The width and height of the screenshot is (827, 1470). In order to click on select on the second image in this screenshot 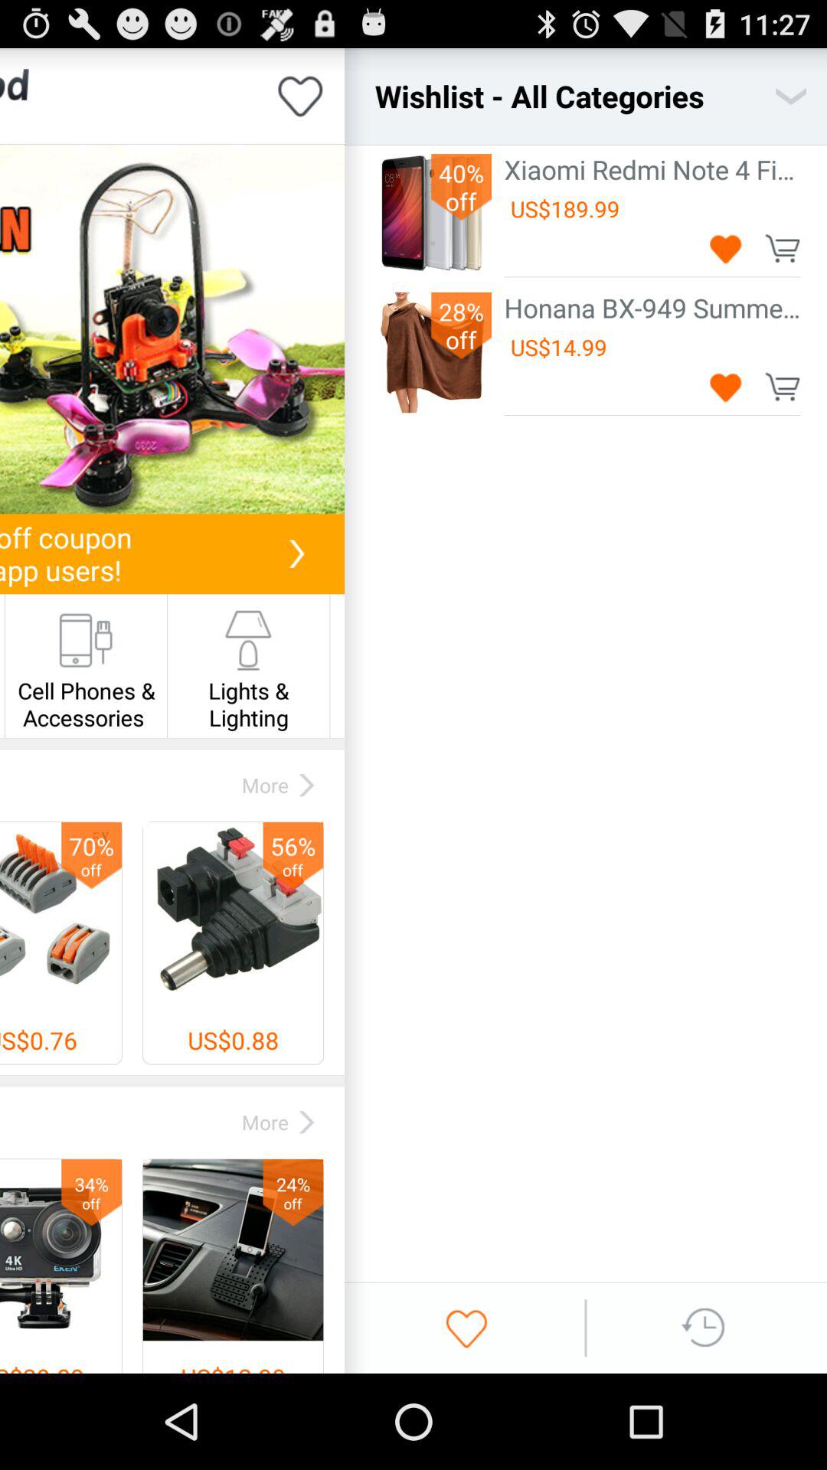, I will do `click(430, 352)`.